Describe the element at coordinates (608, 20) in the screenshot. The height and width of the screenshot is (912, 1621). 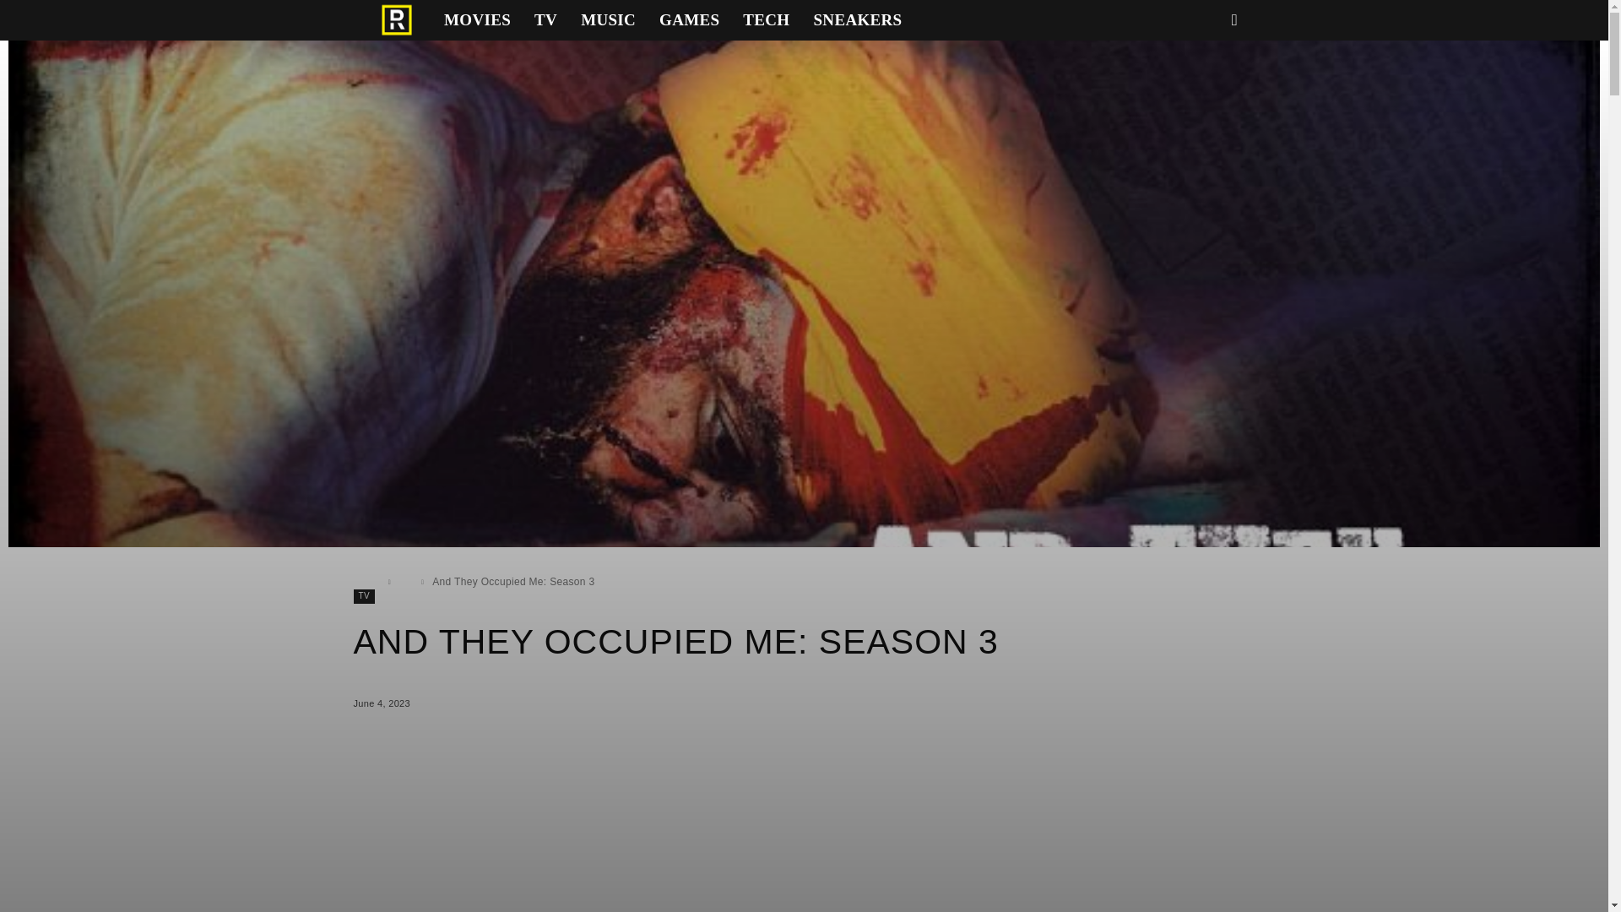
I see `MUSIC` at that location.